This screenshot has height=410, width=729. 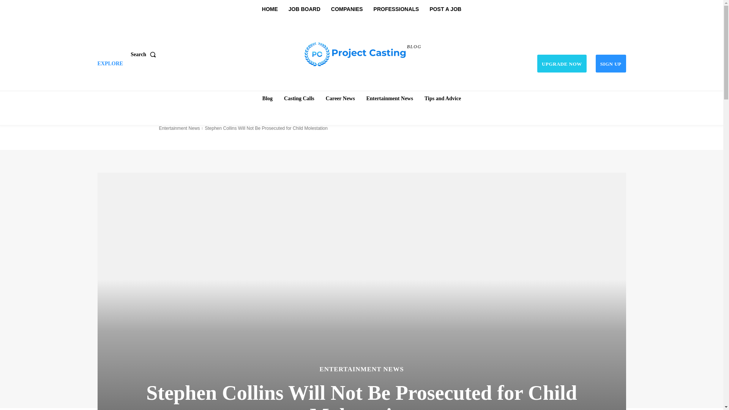 I want to click on Search, so click(x=144, y=54).